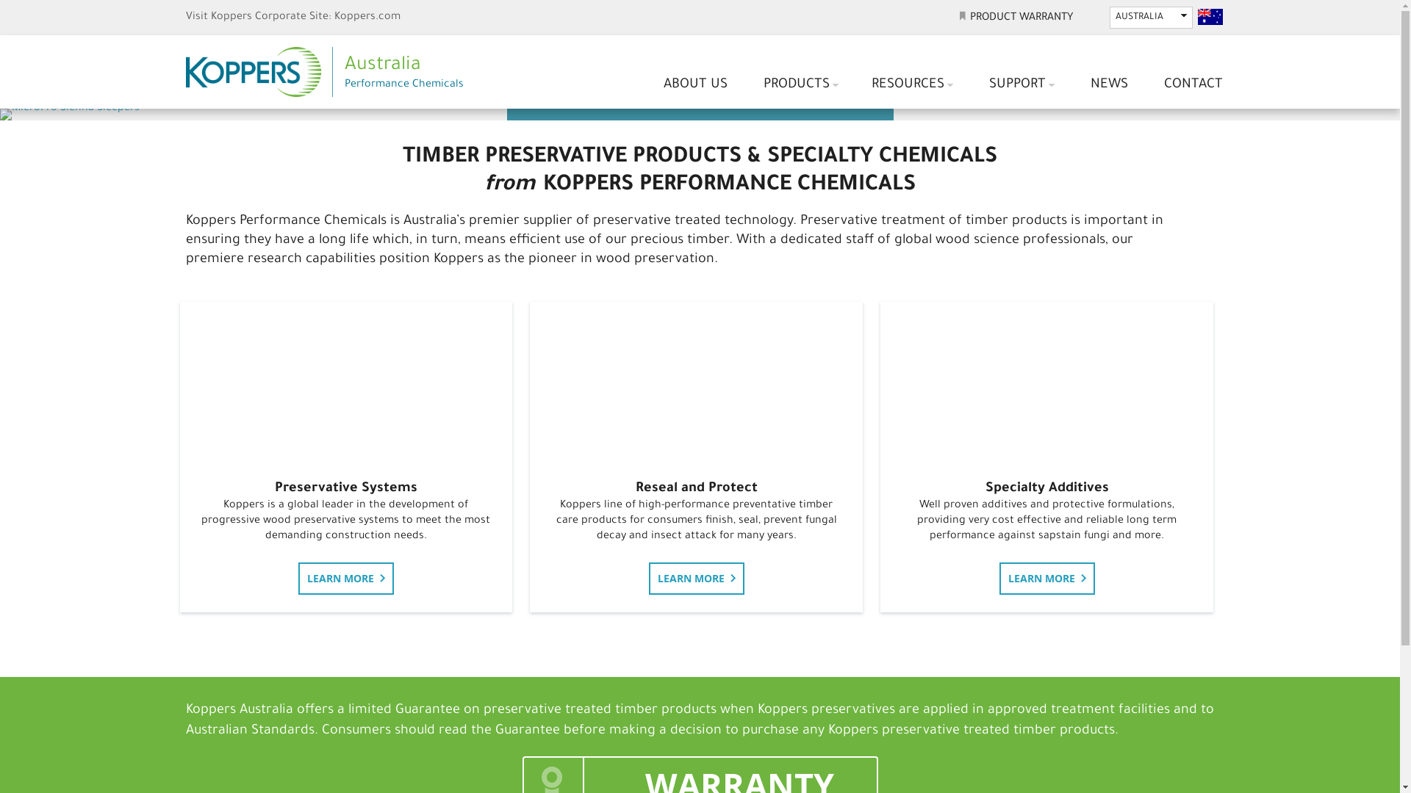 The width and height of the screenshot is (1411, 793). I want to click on Reseal and Protect, so click(697, 383).